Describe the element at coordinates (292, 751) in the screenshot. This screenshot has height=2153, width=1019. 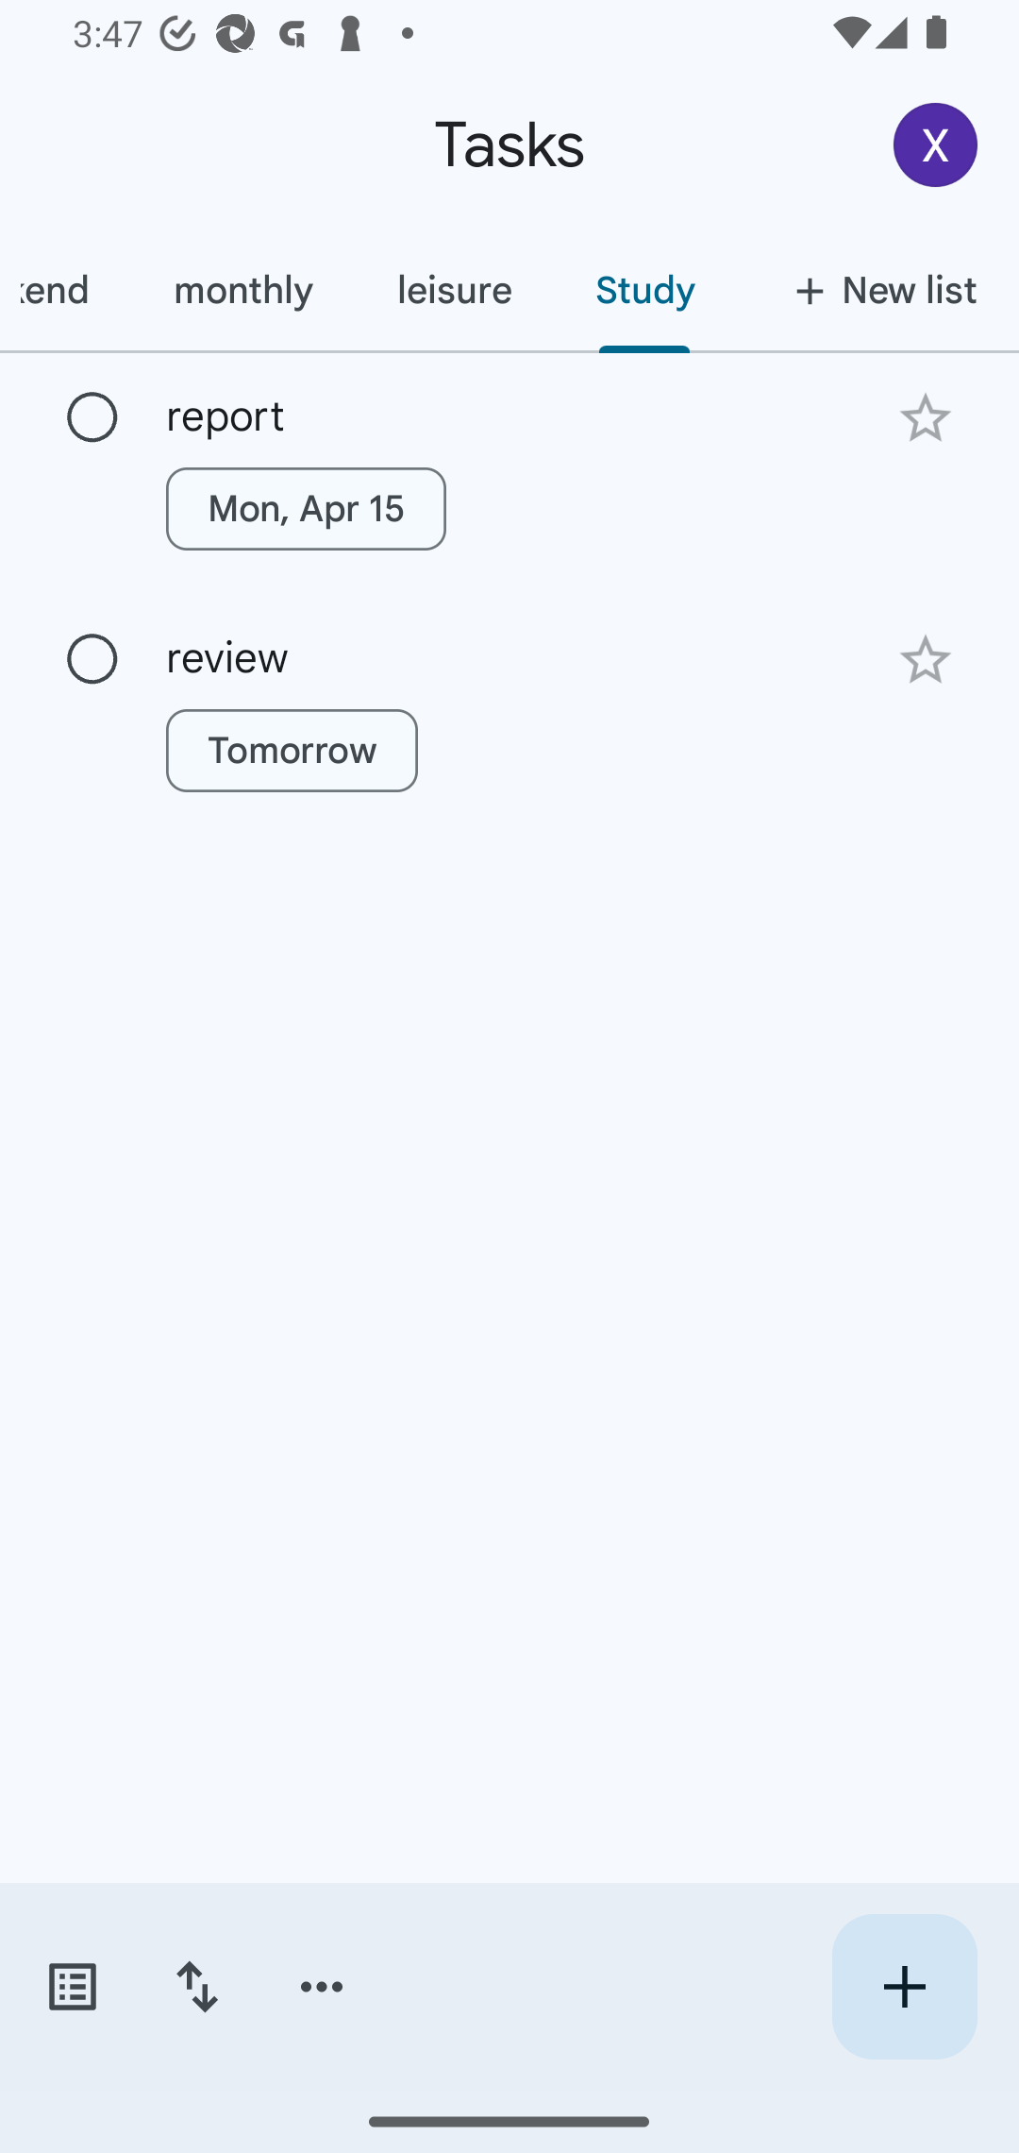
I see `Tomorrow` at that location.